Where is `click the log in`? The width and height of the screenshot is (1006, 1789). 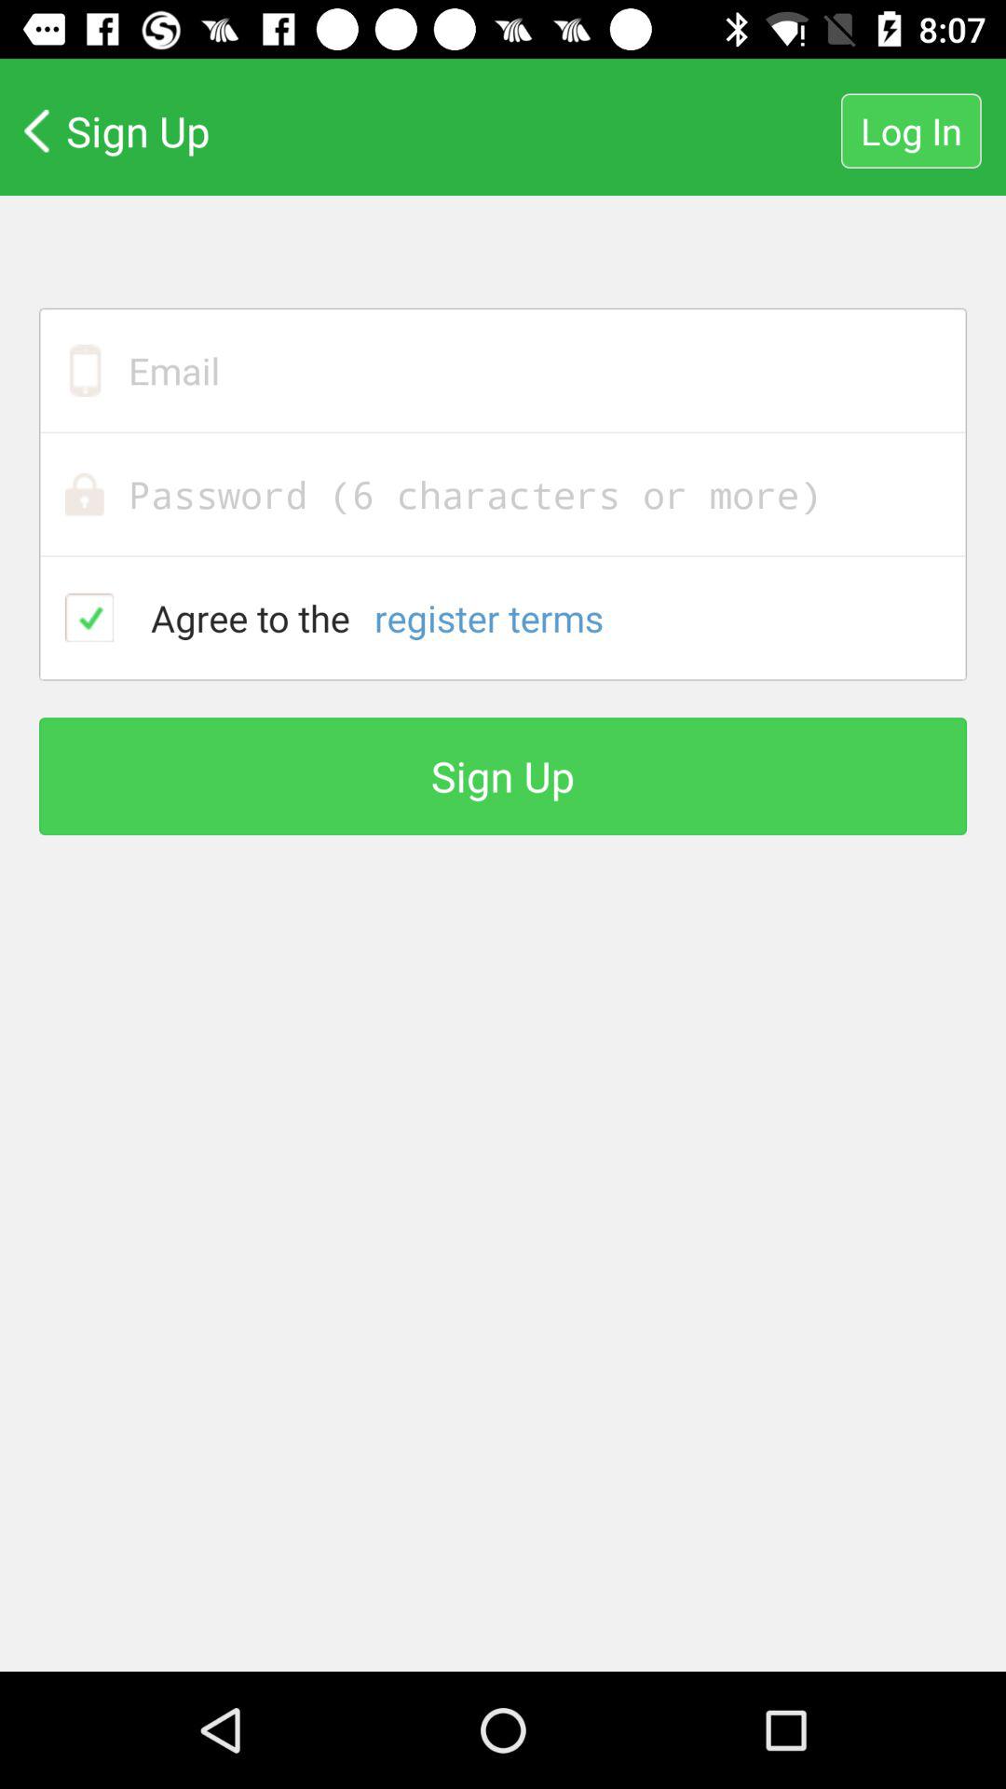
click the log in is located at coordinates (911, 130).